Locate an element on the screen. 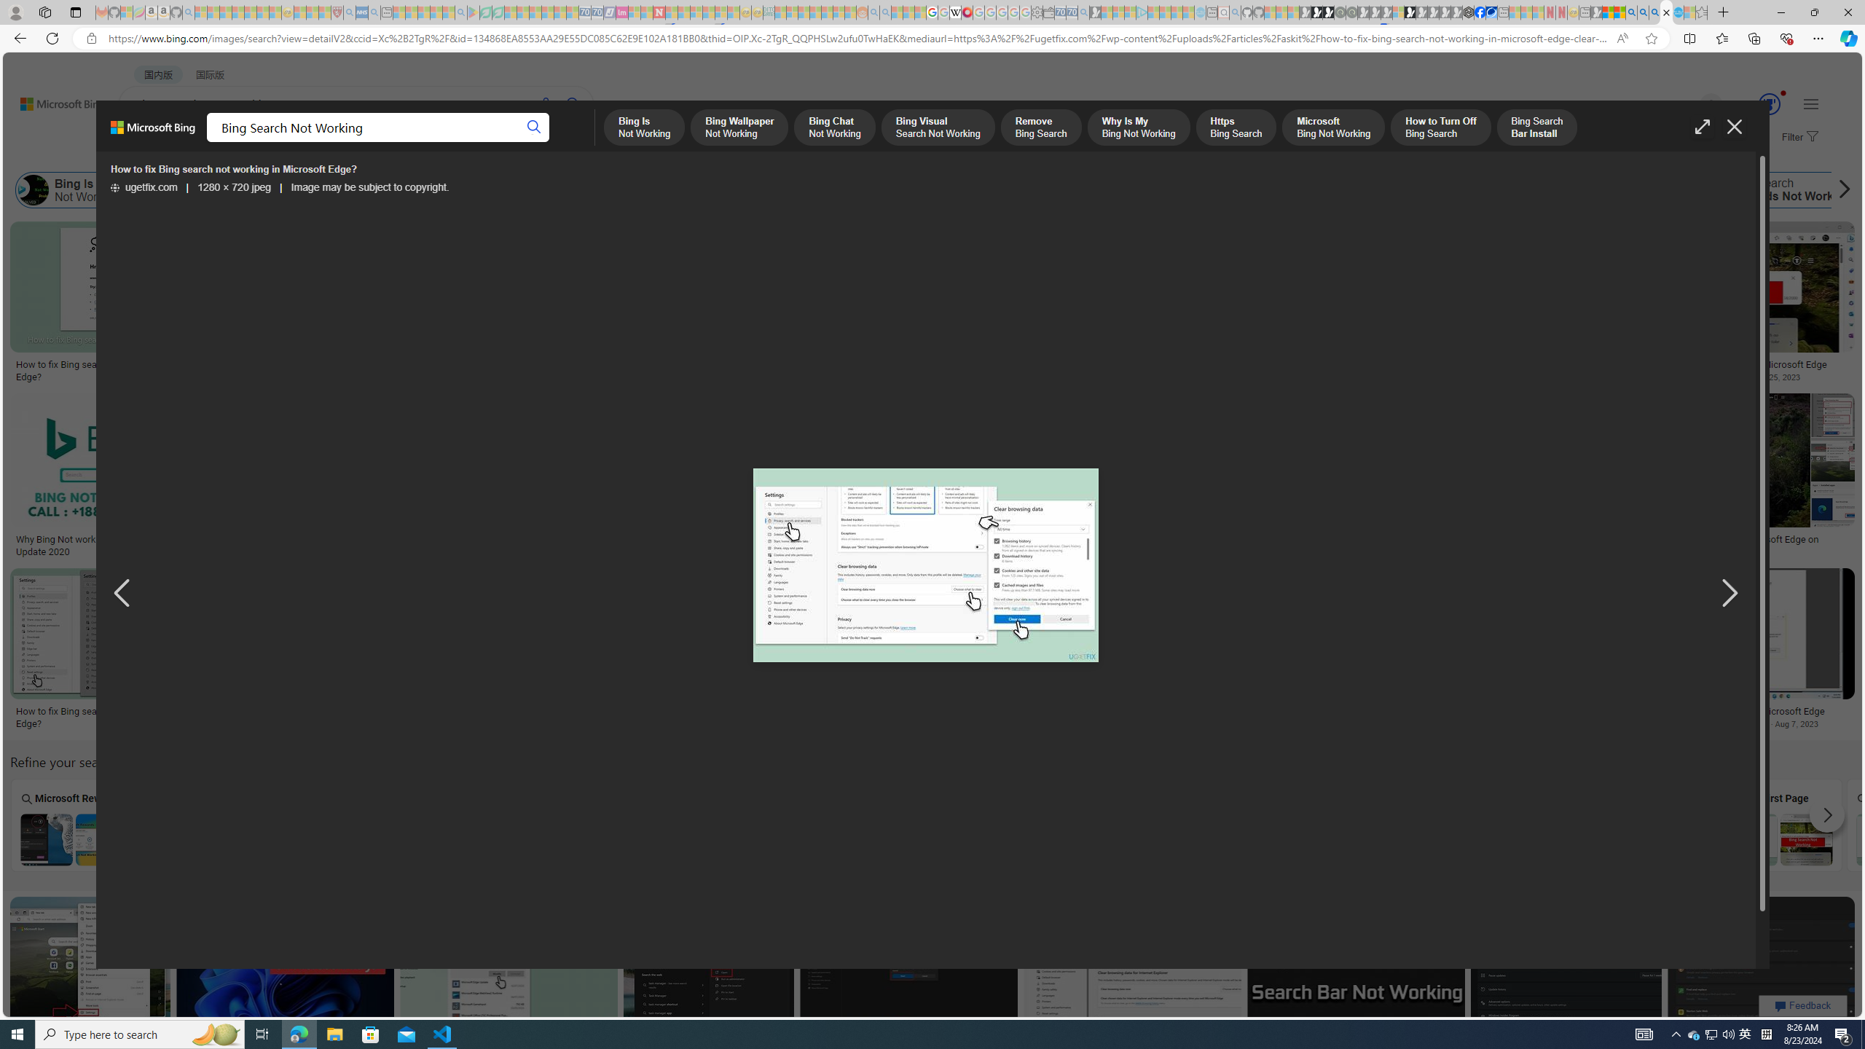 This screenshot has height=1049, width=1865. Favorites - Sleeping is located at coordinates (1702, 12).